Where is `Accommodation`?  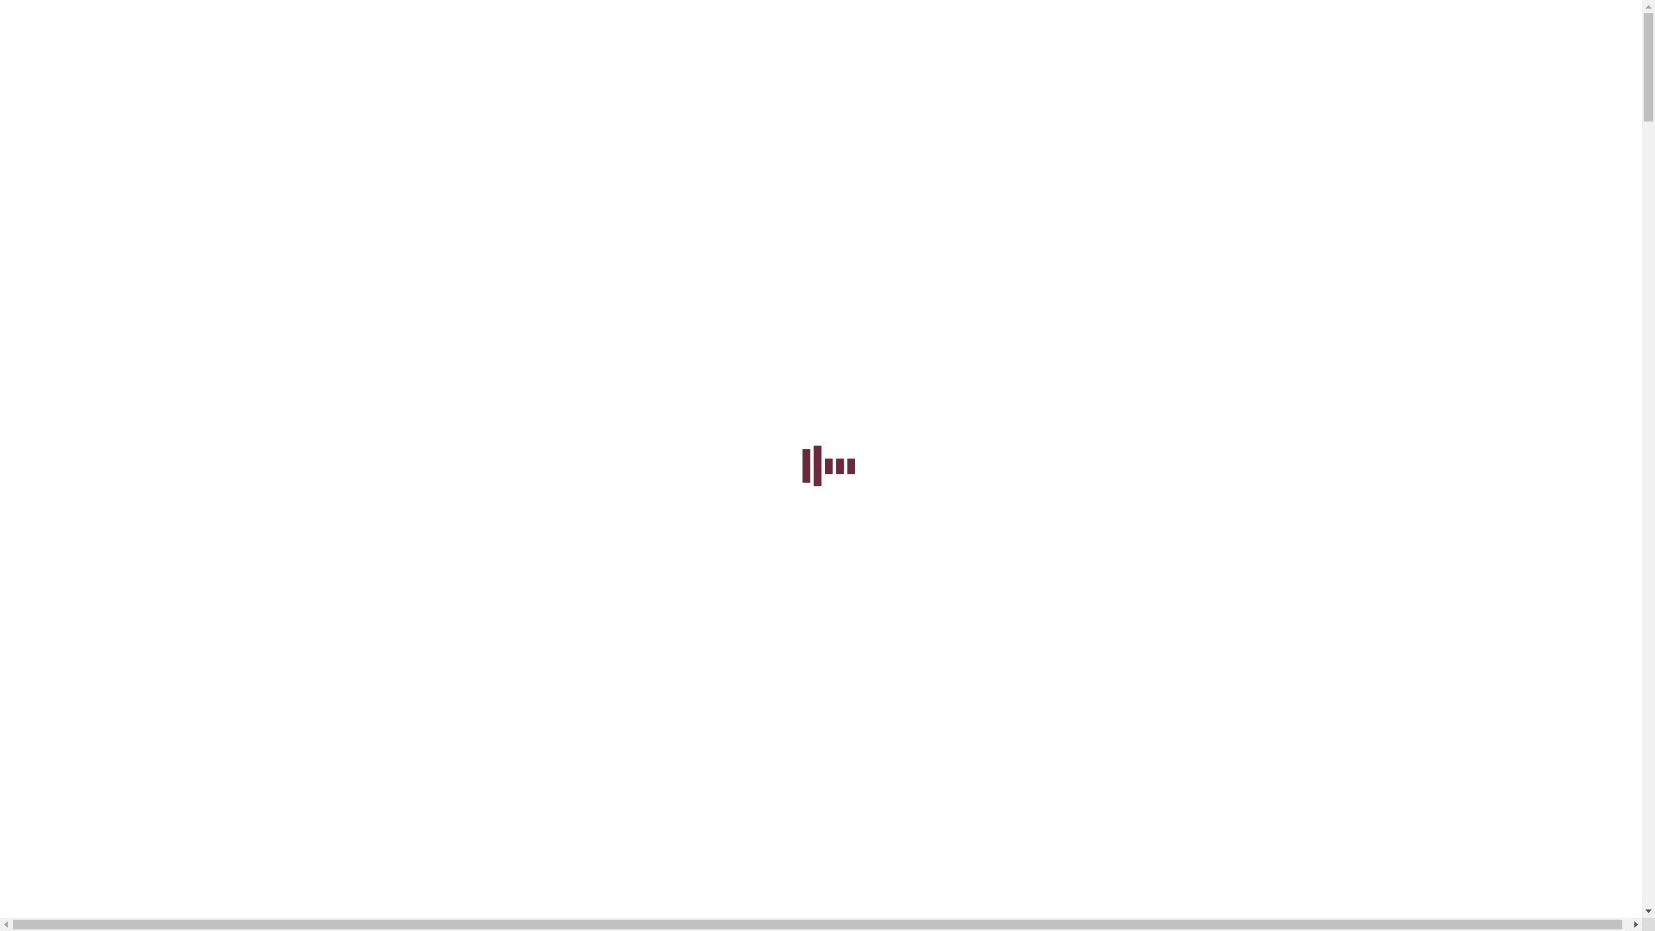
Accommodation is located at coordinates (131, 186).